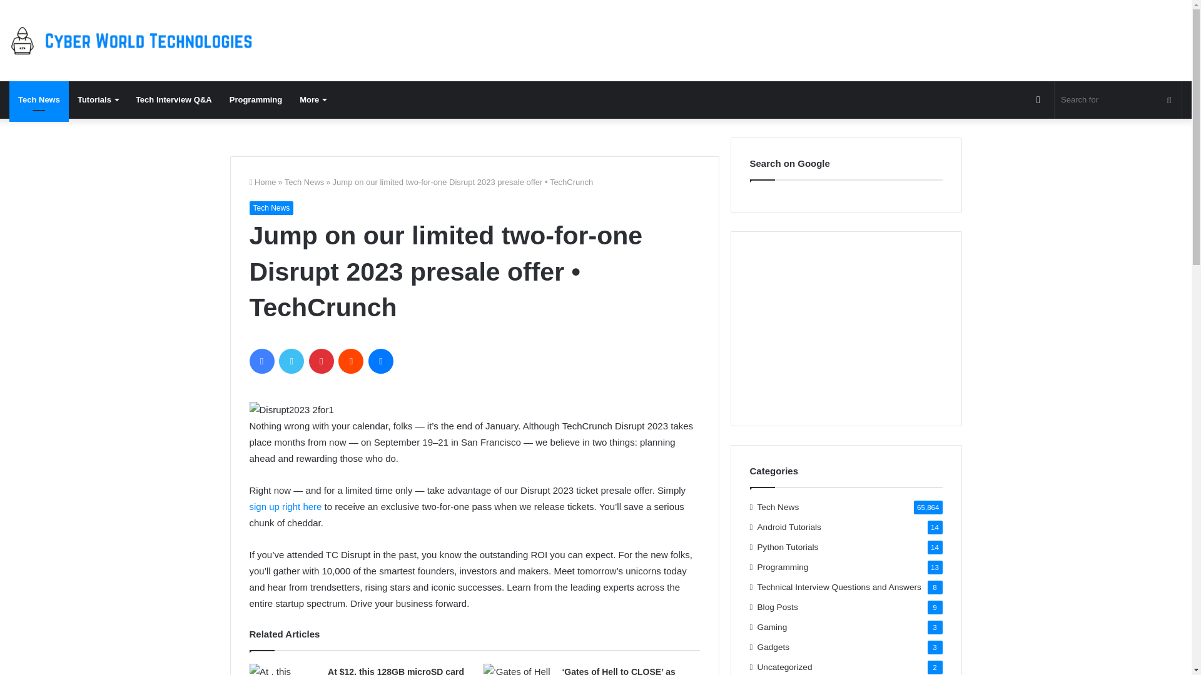  I want to click on Reddit, so click(351, 361).